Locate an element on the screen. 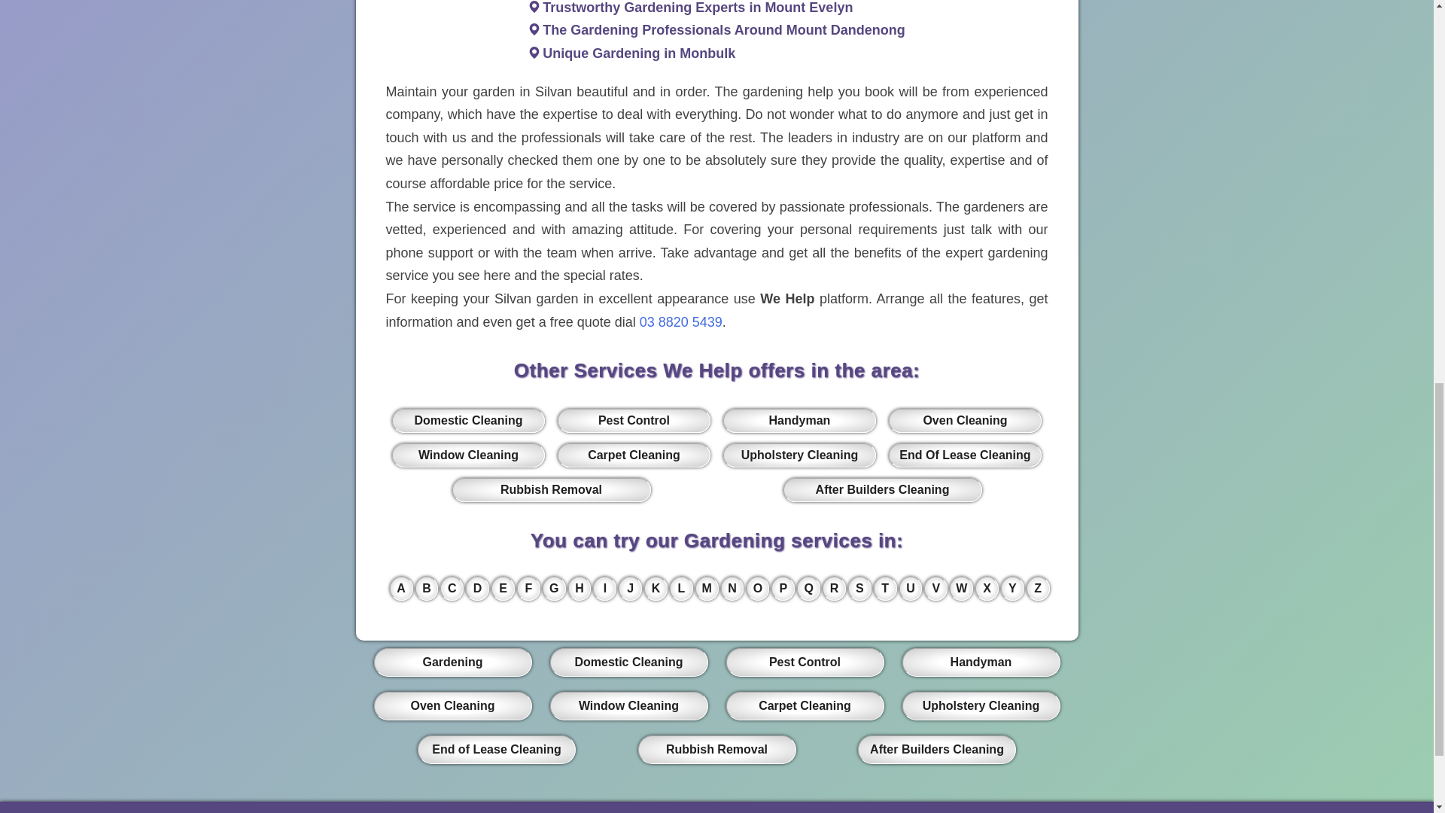  Trustworthy Gardening Experts in Mount Evelyn is located at coordinates (697, 8).